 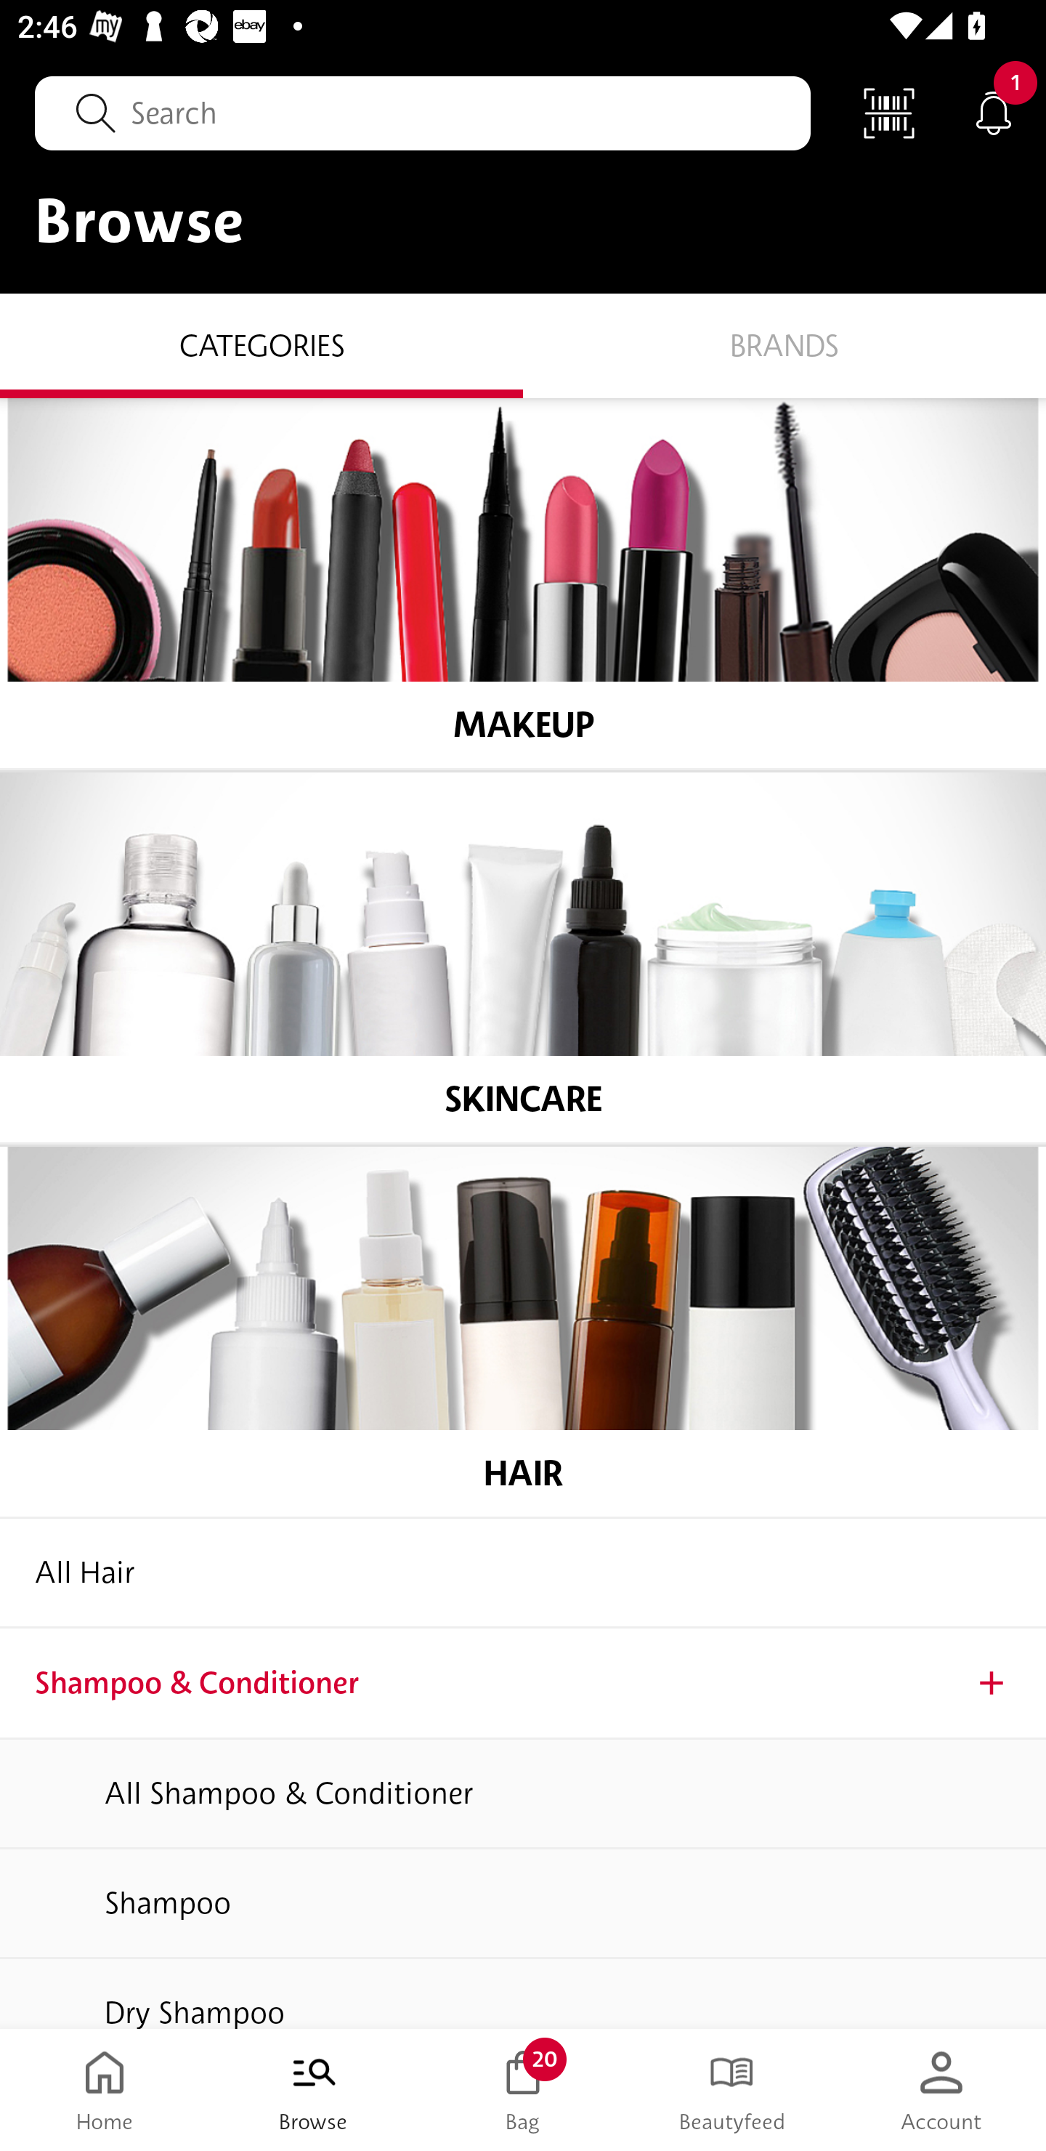 What do you see at coordinates (523, 1573) in the screenshot?
I see `All Hair` at bounding box center [523, 1573].